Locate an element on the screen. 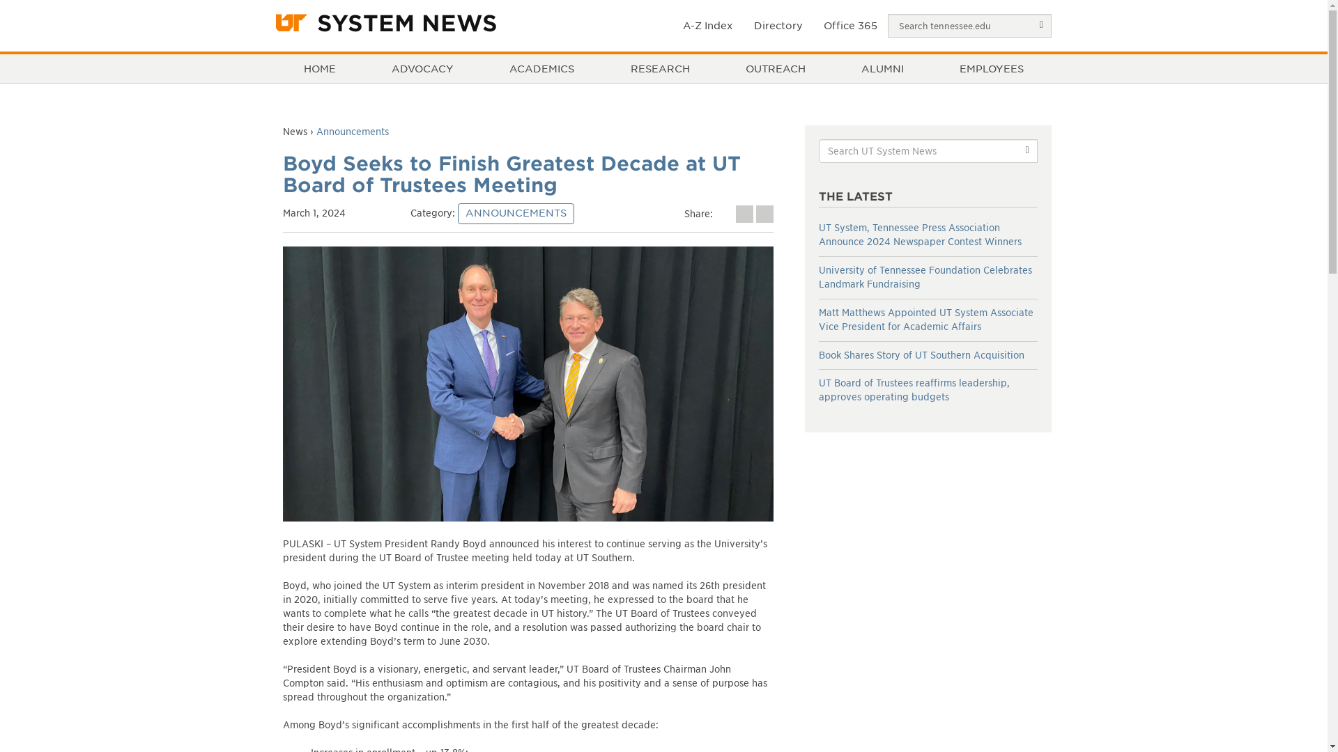 This screenshot has height=752, width=1338. Directory is located at coordinates (778, 25).